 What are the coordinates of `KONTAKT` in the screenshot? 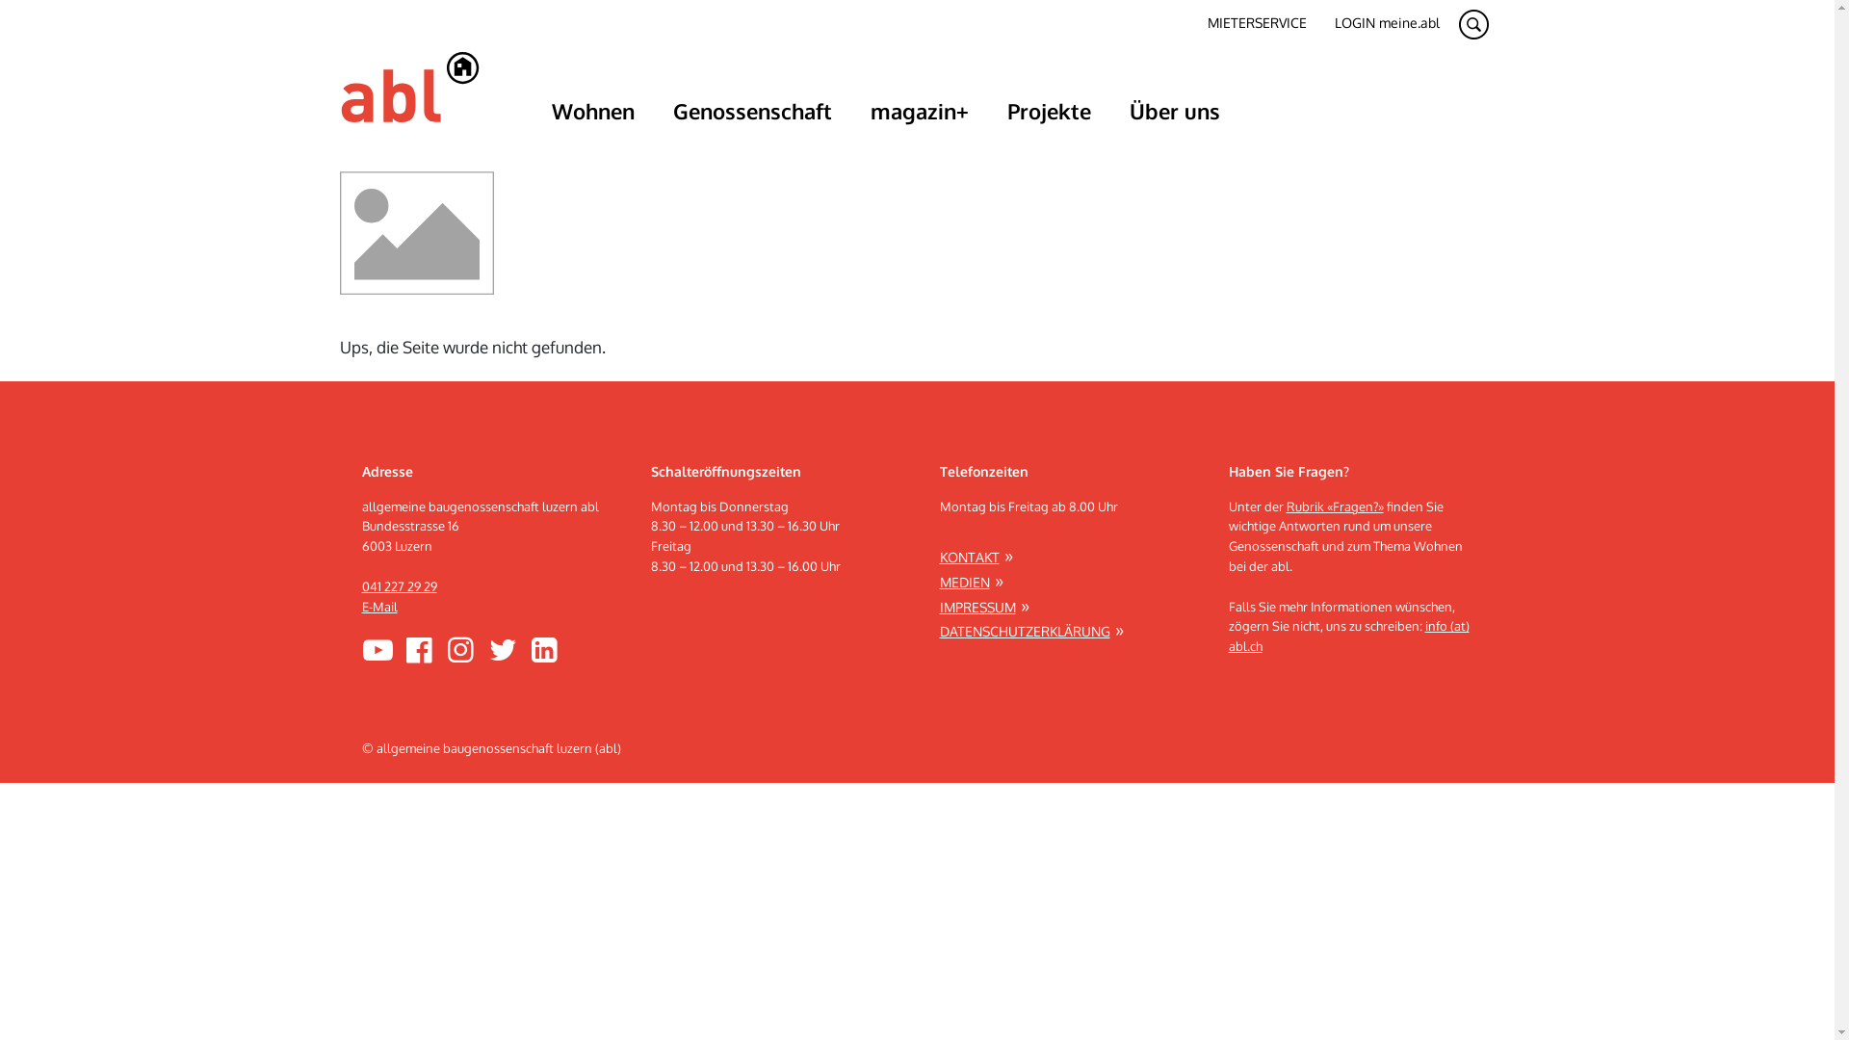 It's located at (977, 558).